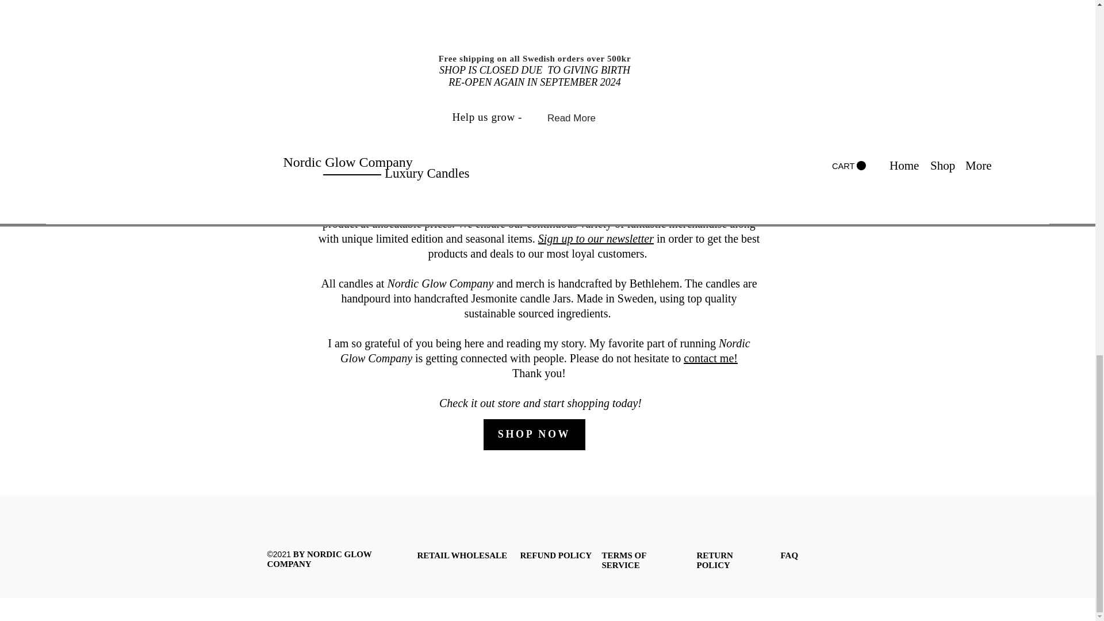 This screenshot has width=1104, height=621. Describe the element at coordinates (710, 358) in the screenshot. I see `contact me!` at that location.